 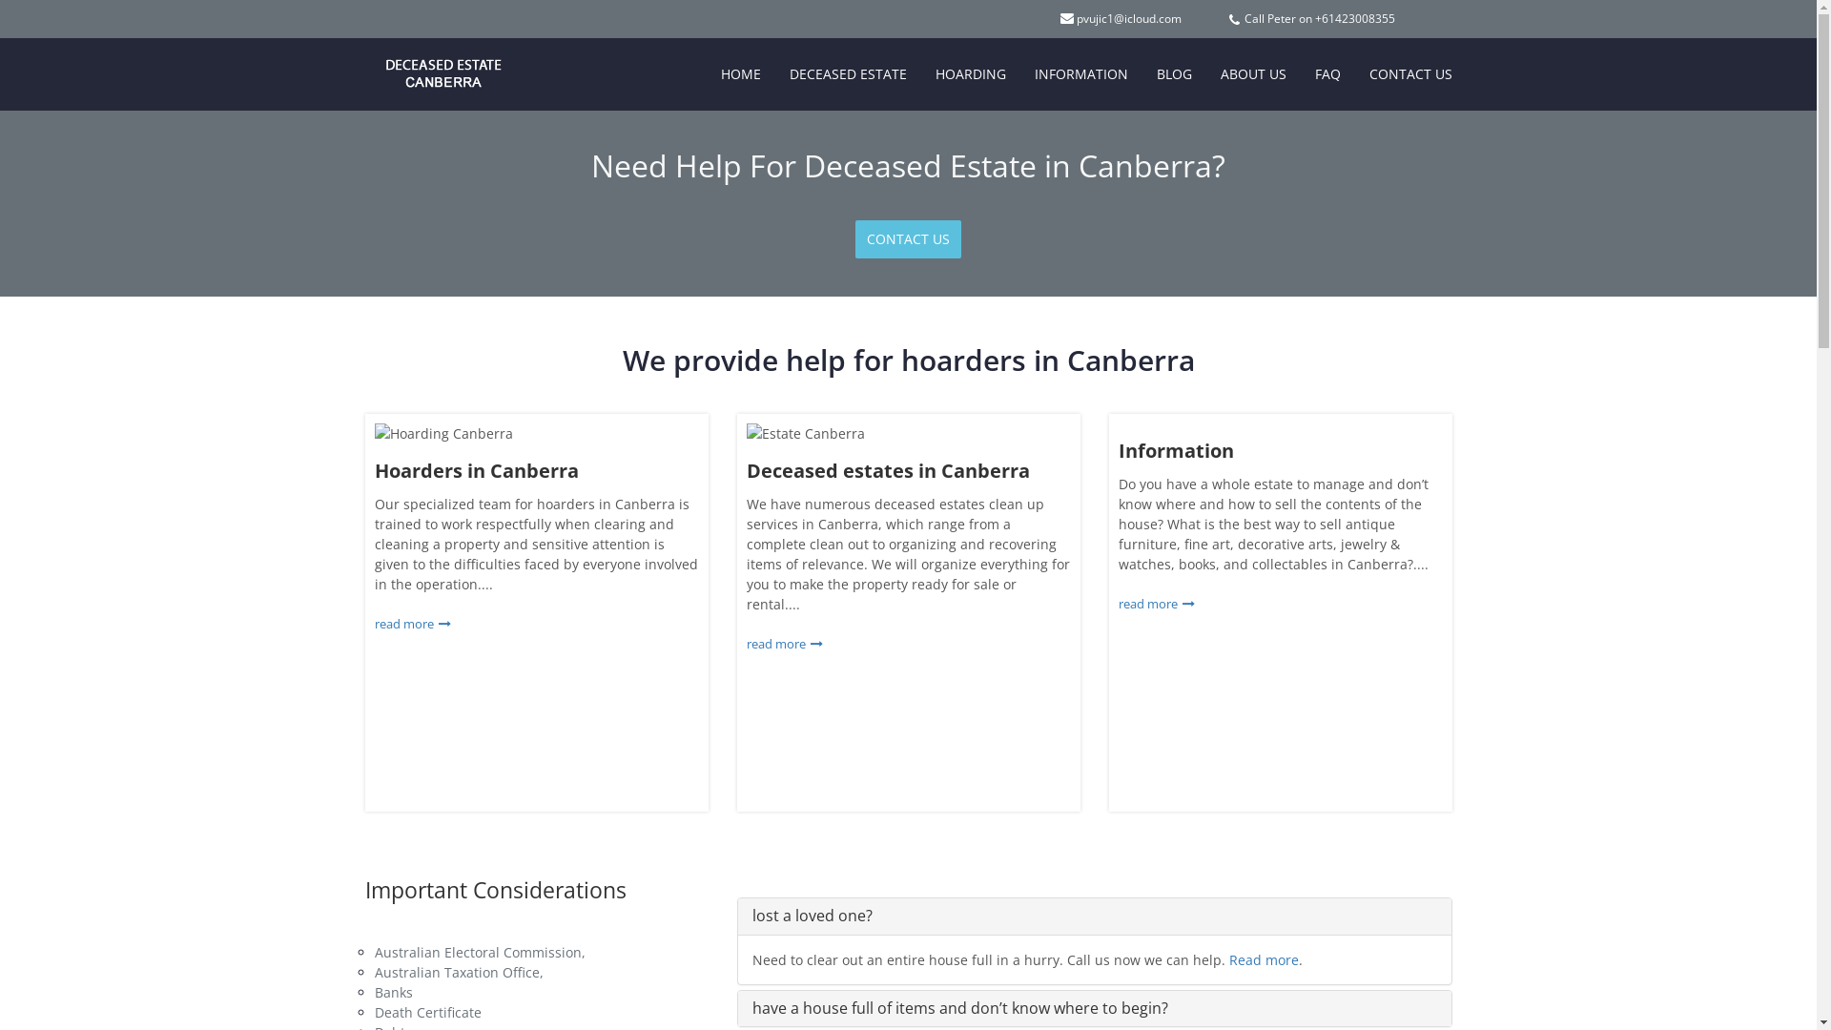 I want to click on Death Certificate, so click(x=427, y=1013).